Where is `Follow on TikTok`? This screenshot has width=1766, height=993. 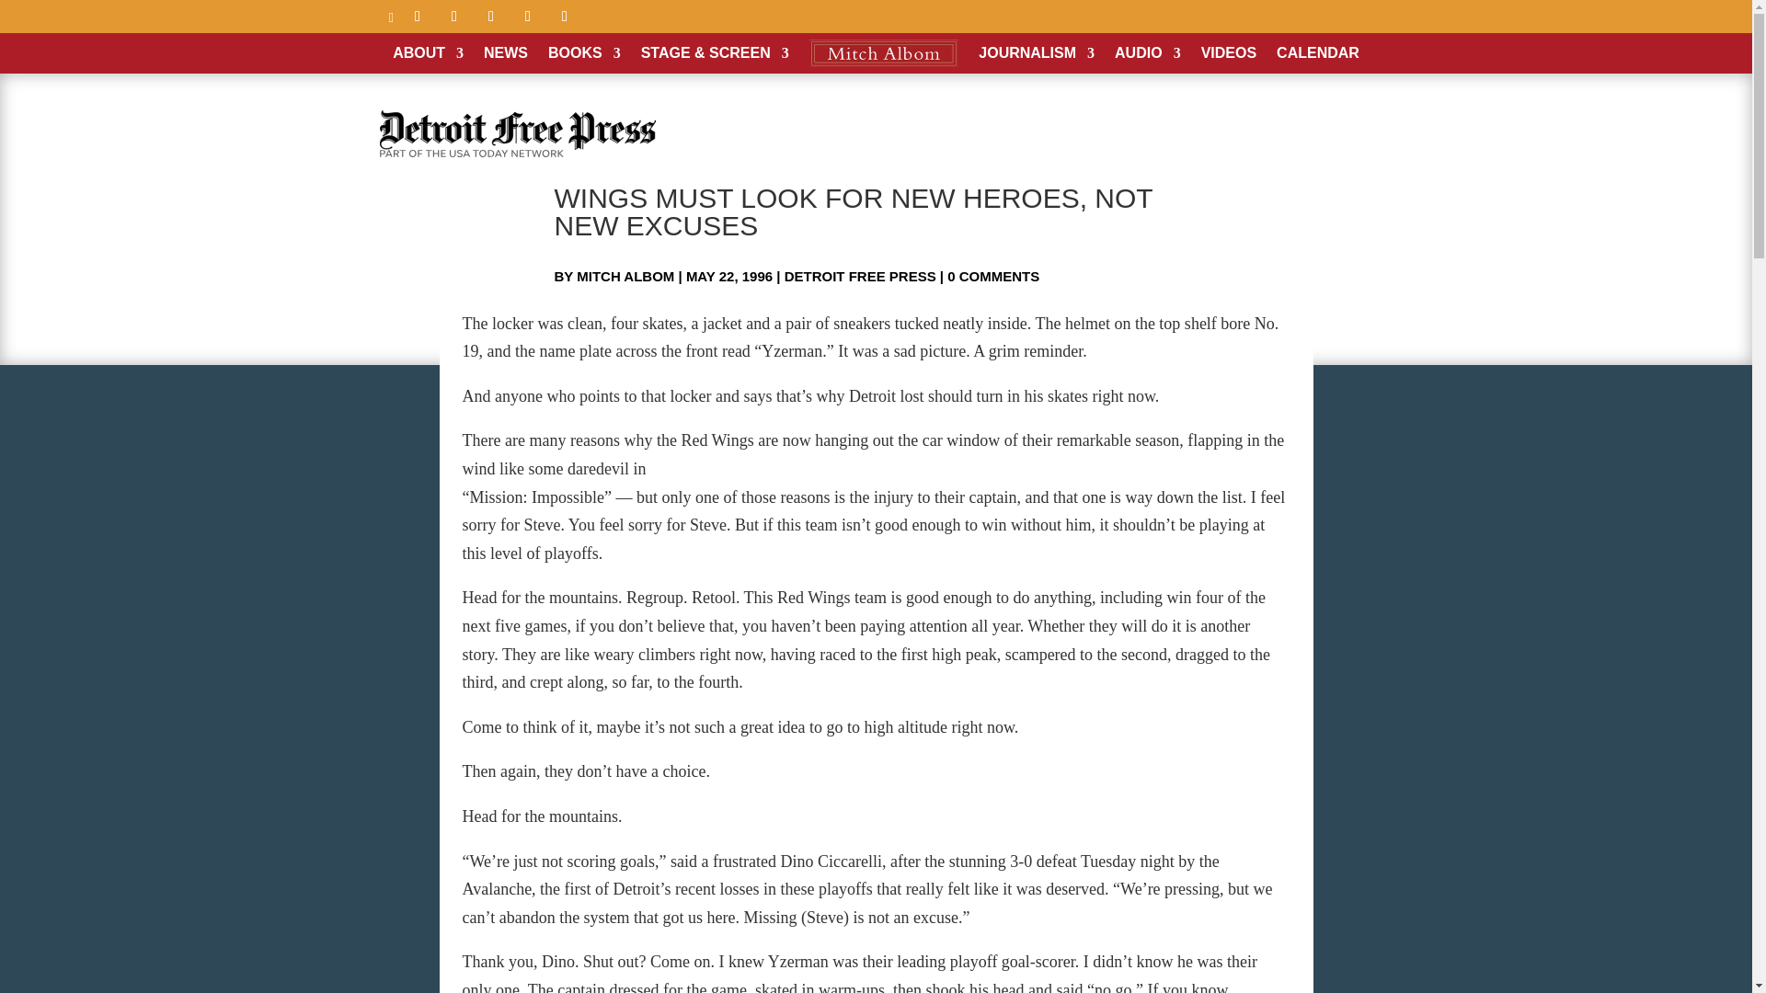
Follow on TikTok is located at coordinates (564, 17).